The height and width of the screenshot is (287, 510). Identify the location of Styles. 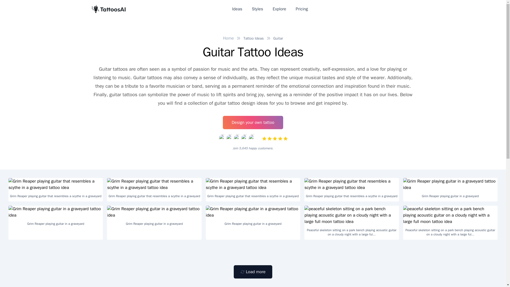
(257, 9).